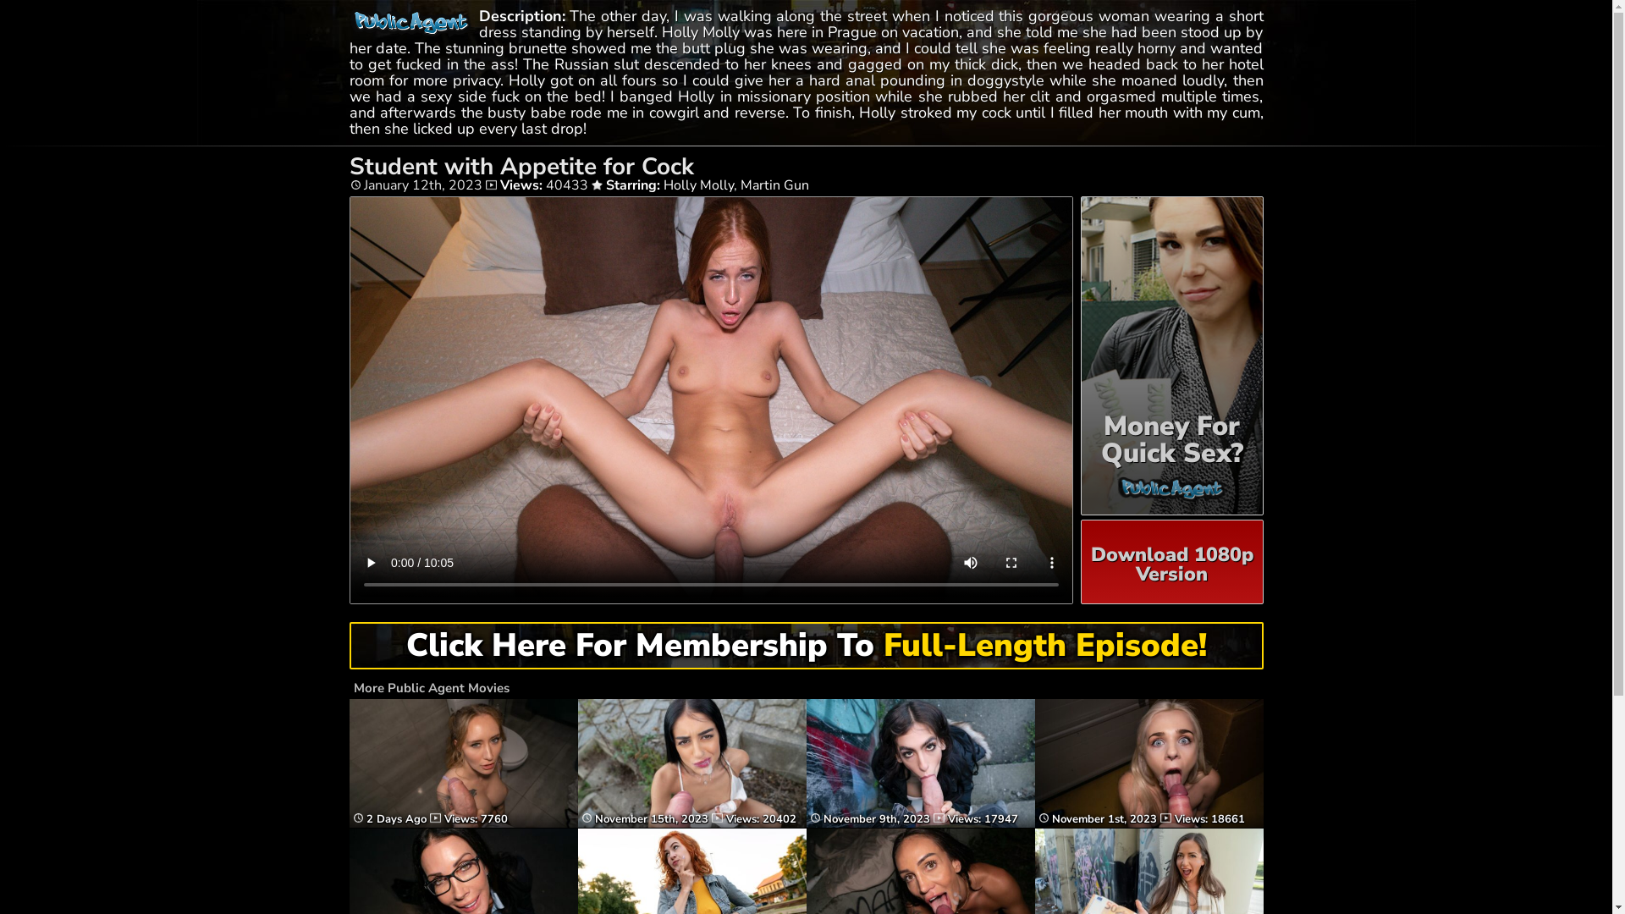  Describe the element at coordinates (691, 824) in the screenshot. I see `Skinny Russian Bus Stop Pickup` at that location.